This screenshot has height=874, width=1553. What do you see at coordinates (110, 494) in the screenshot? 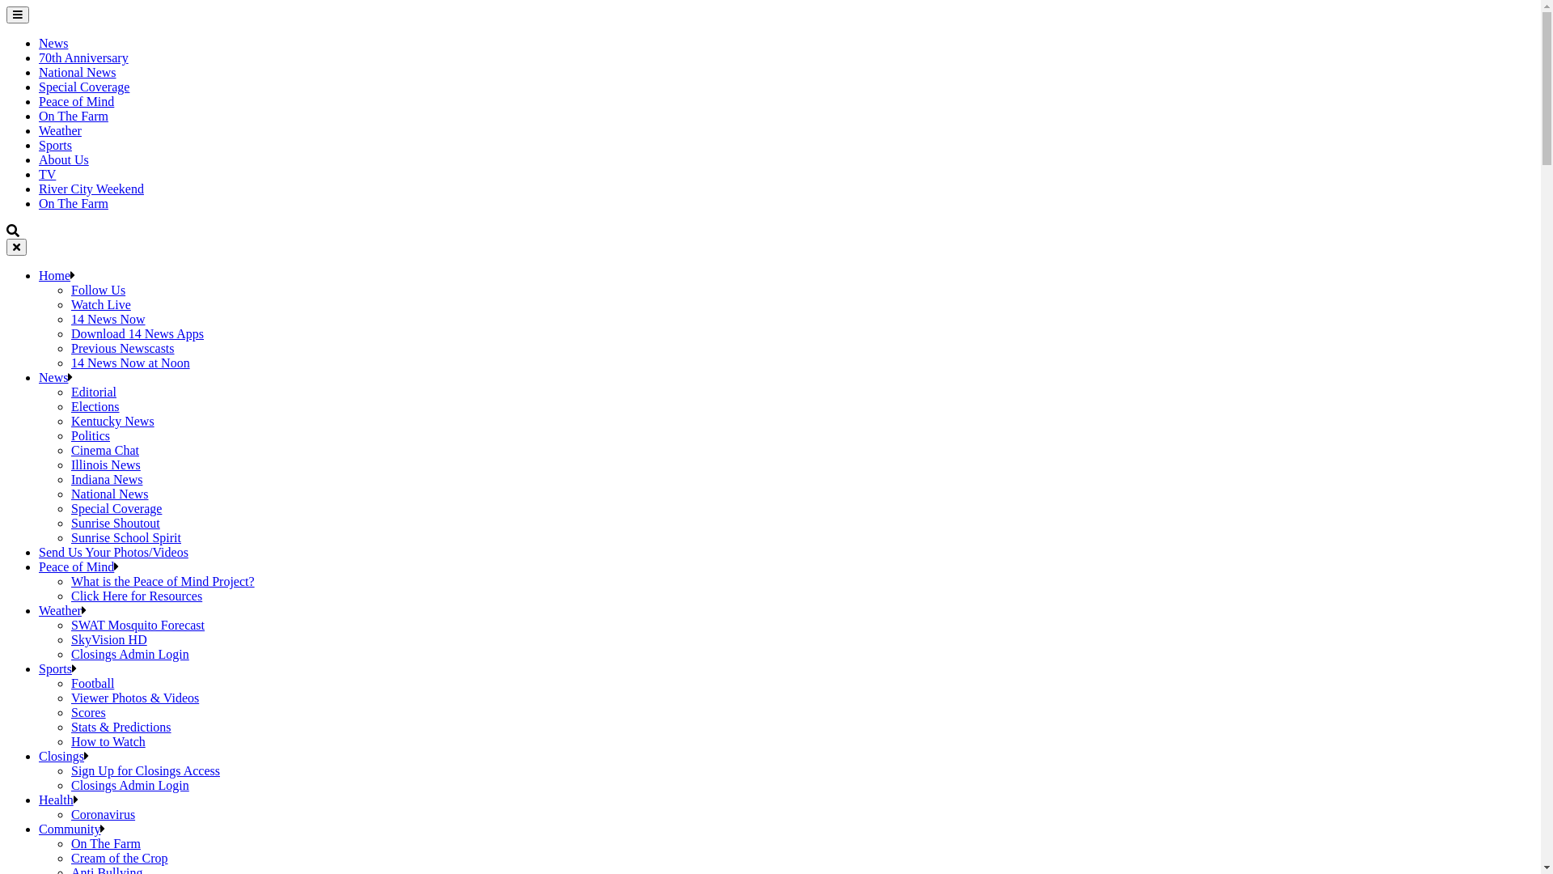
I see `National News` at bounding box center [110, 494].